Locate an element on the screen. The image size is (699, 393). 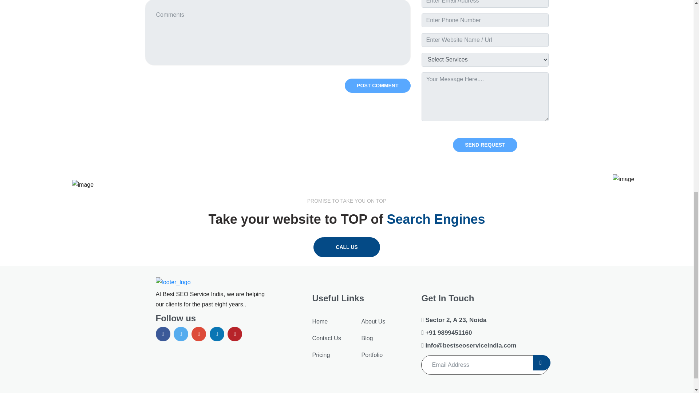
Contact Us is located at coordinates (326, 338).